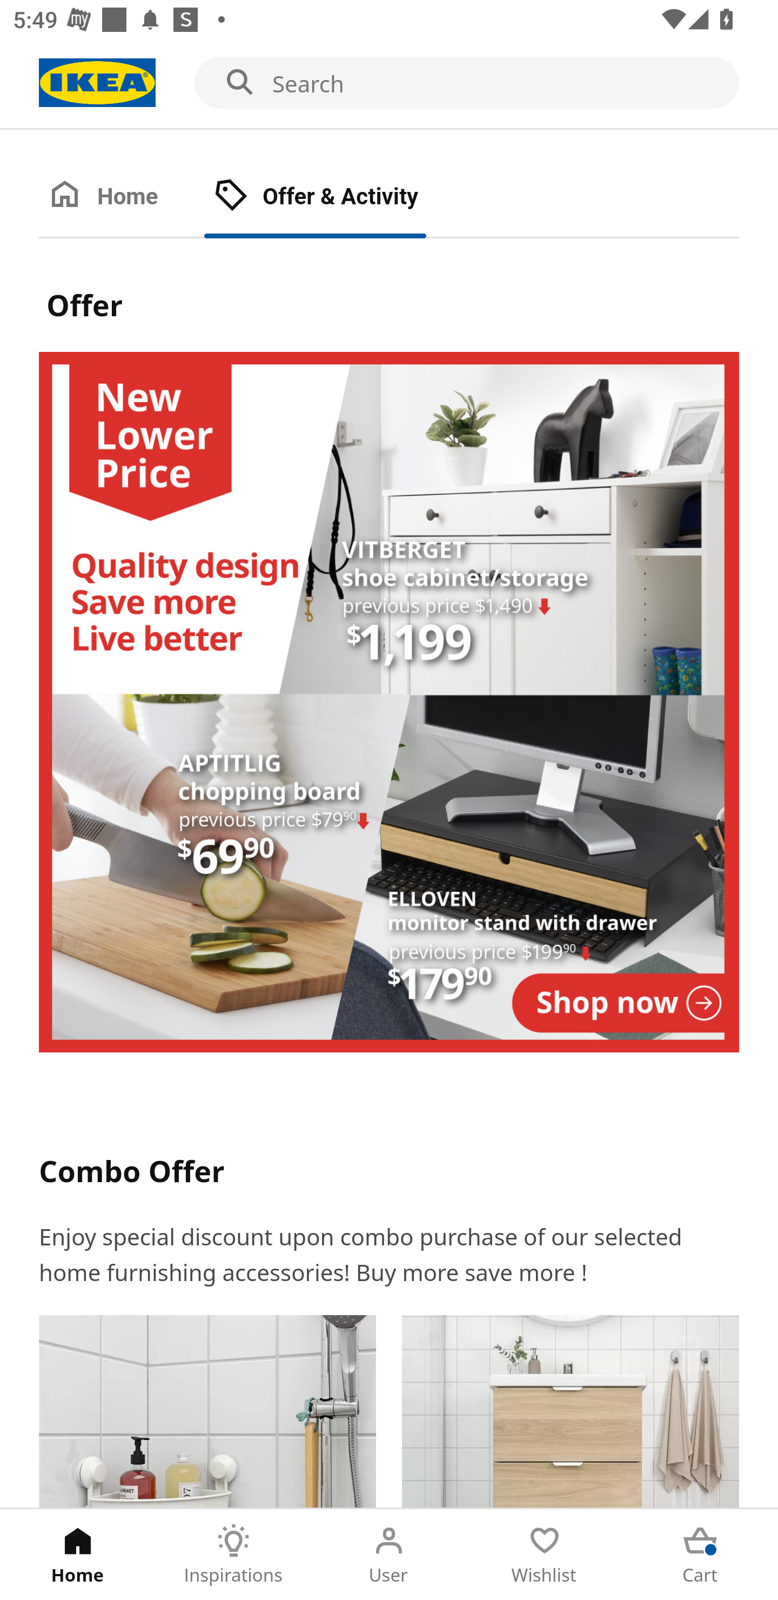  I want to click on Home
Tab 1 of 5, so click(78, 1555).